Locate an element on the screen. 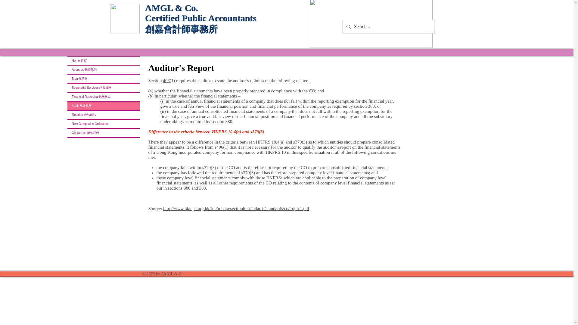 The image size is (578, 325). 380 is located at coordinates (371, 106).